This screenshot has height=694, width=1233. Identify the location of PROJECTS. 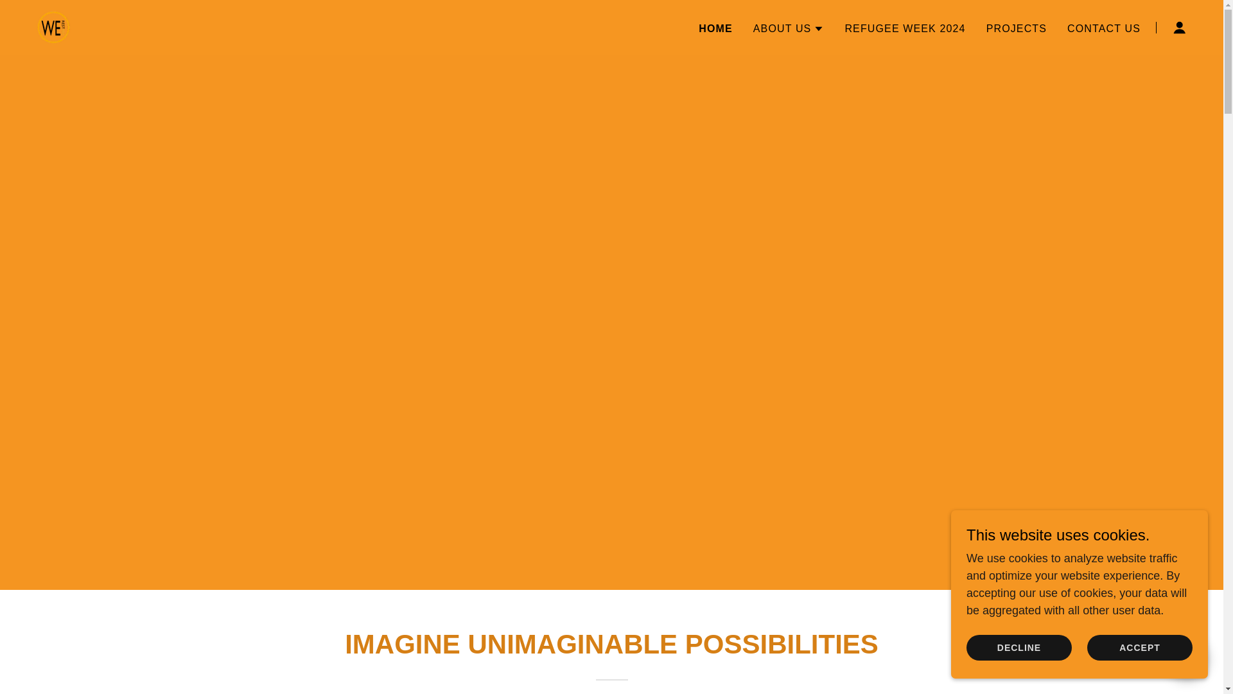
(1016, 28).